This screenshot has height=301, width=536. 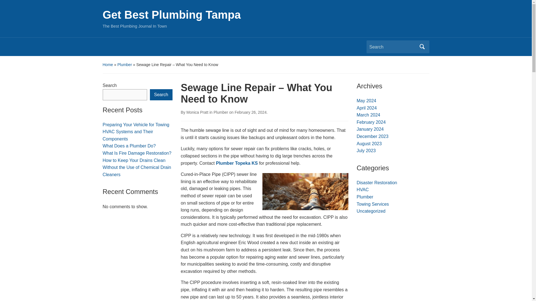 I want to click on February 2024, so click(x=371, y=122).